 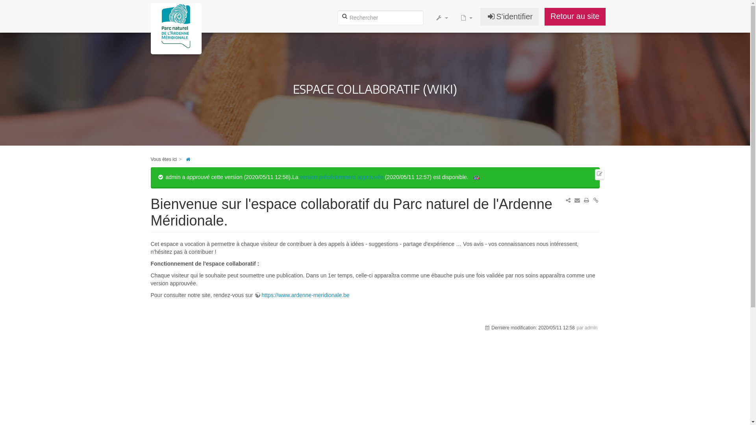 I want to click on [H], so click(x=178, y=18).